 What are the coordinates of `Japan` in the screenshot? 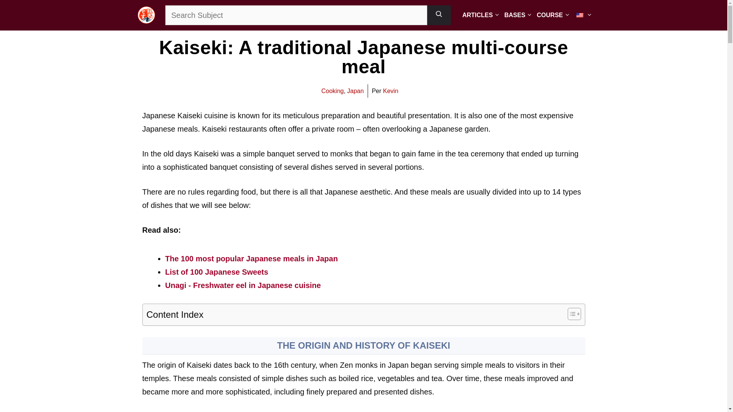 It's located at (355, 91).